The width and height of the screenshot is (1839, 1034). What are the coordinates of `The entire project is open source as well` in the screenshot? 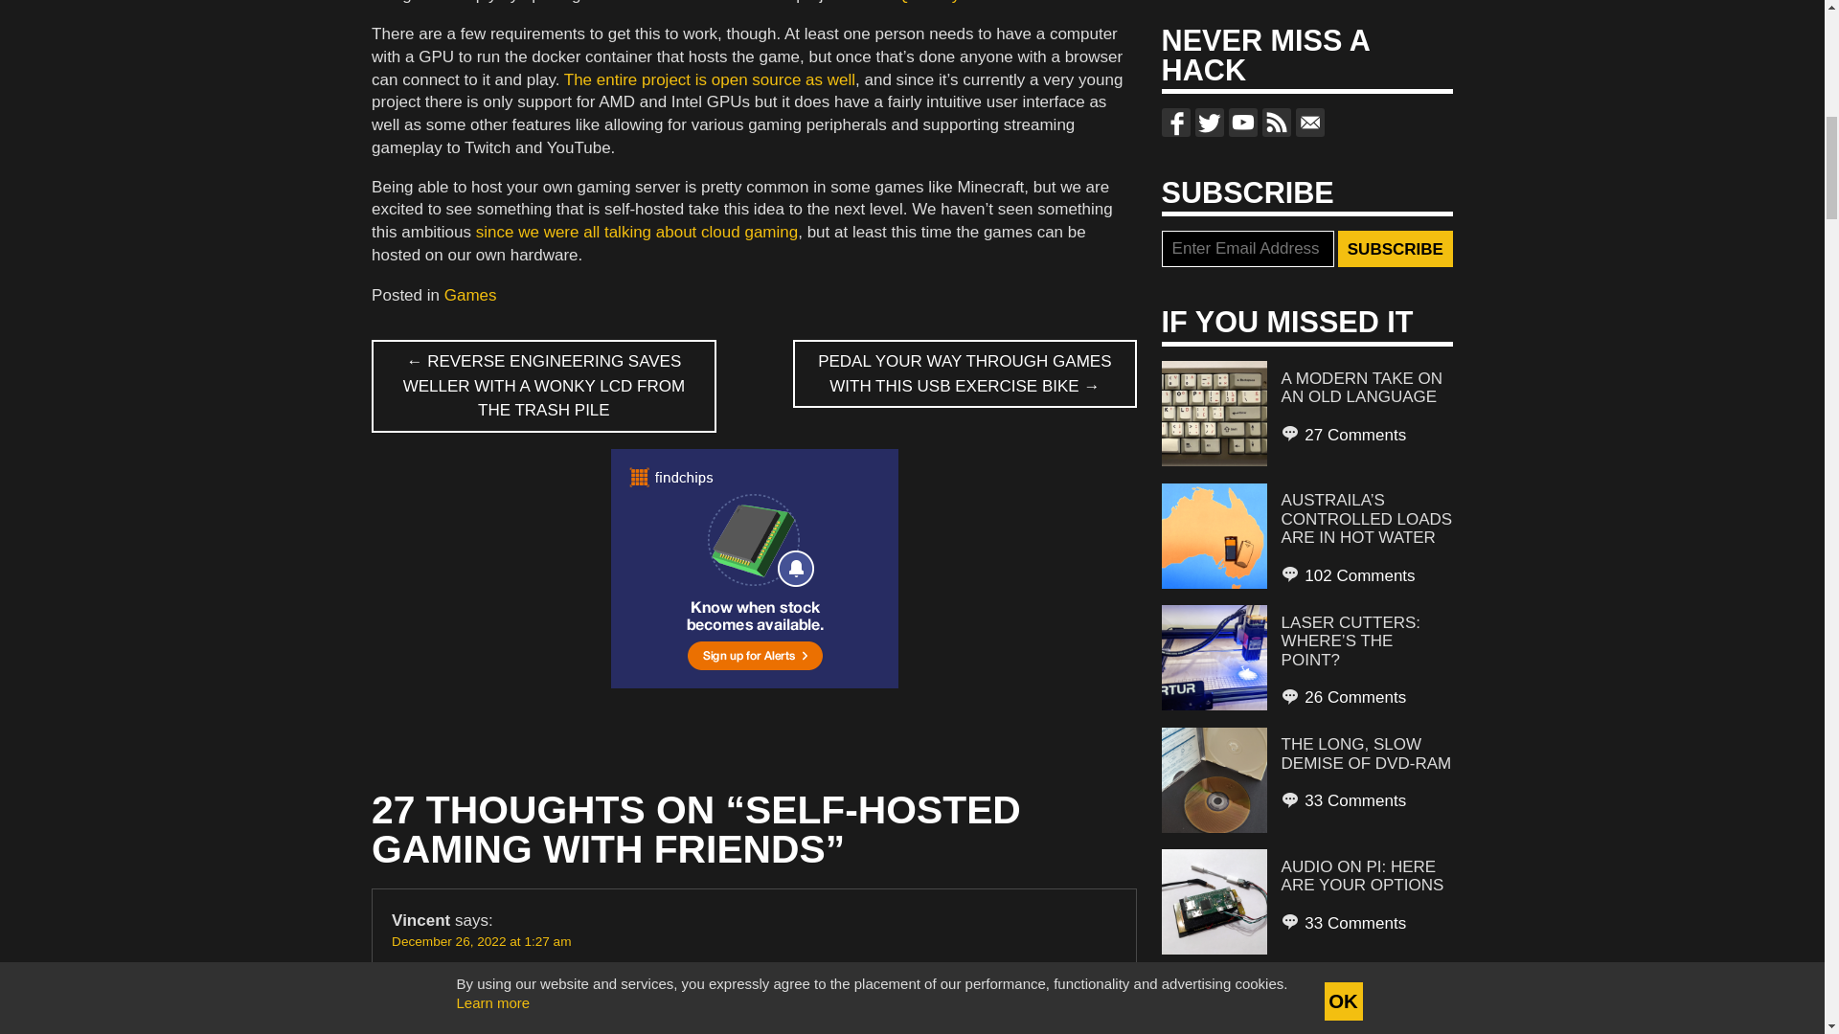 It's located at (709, 79).